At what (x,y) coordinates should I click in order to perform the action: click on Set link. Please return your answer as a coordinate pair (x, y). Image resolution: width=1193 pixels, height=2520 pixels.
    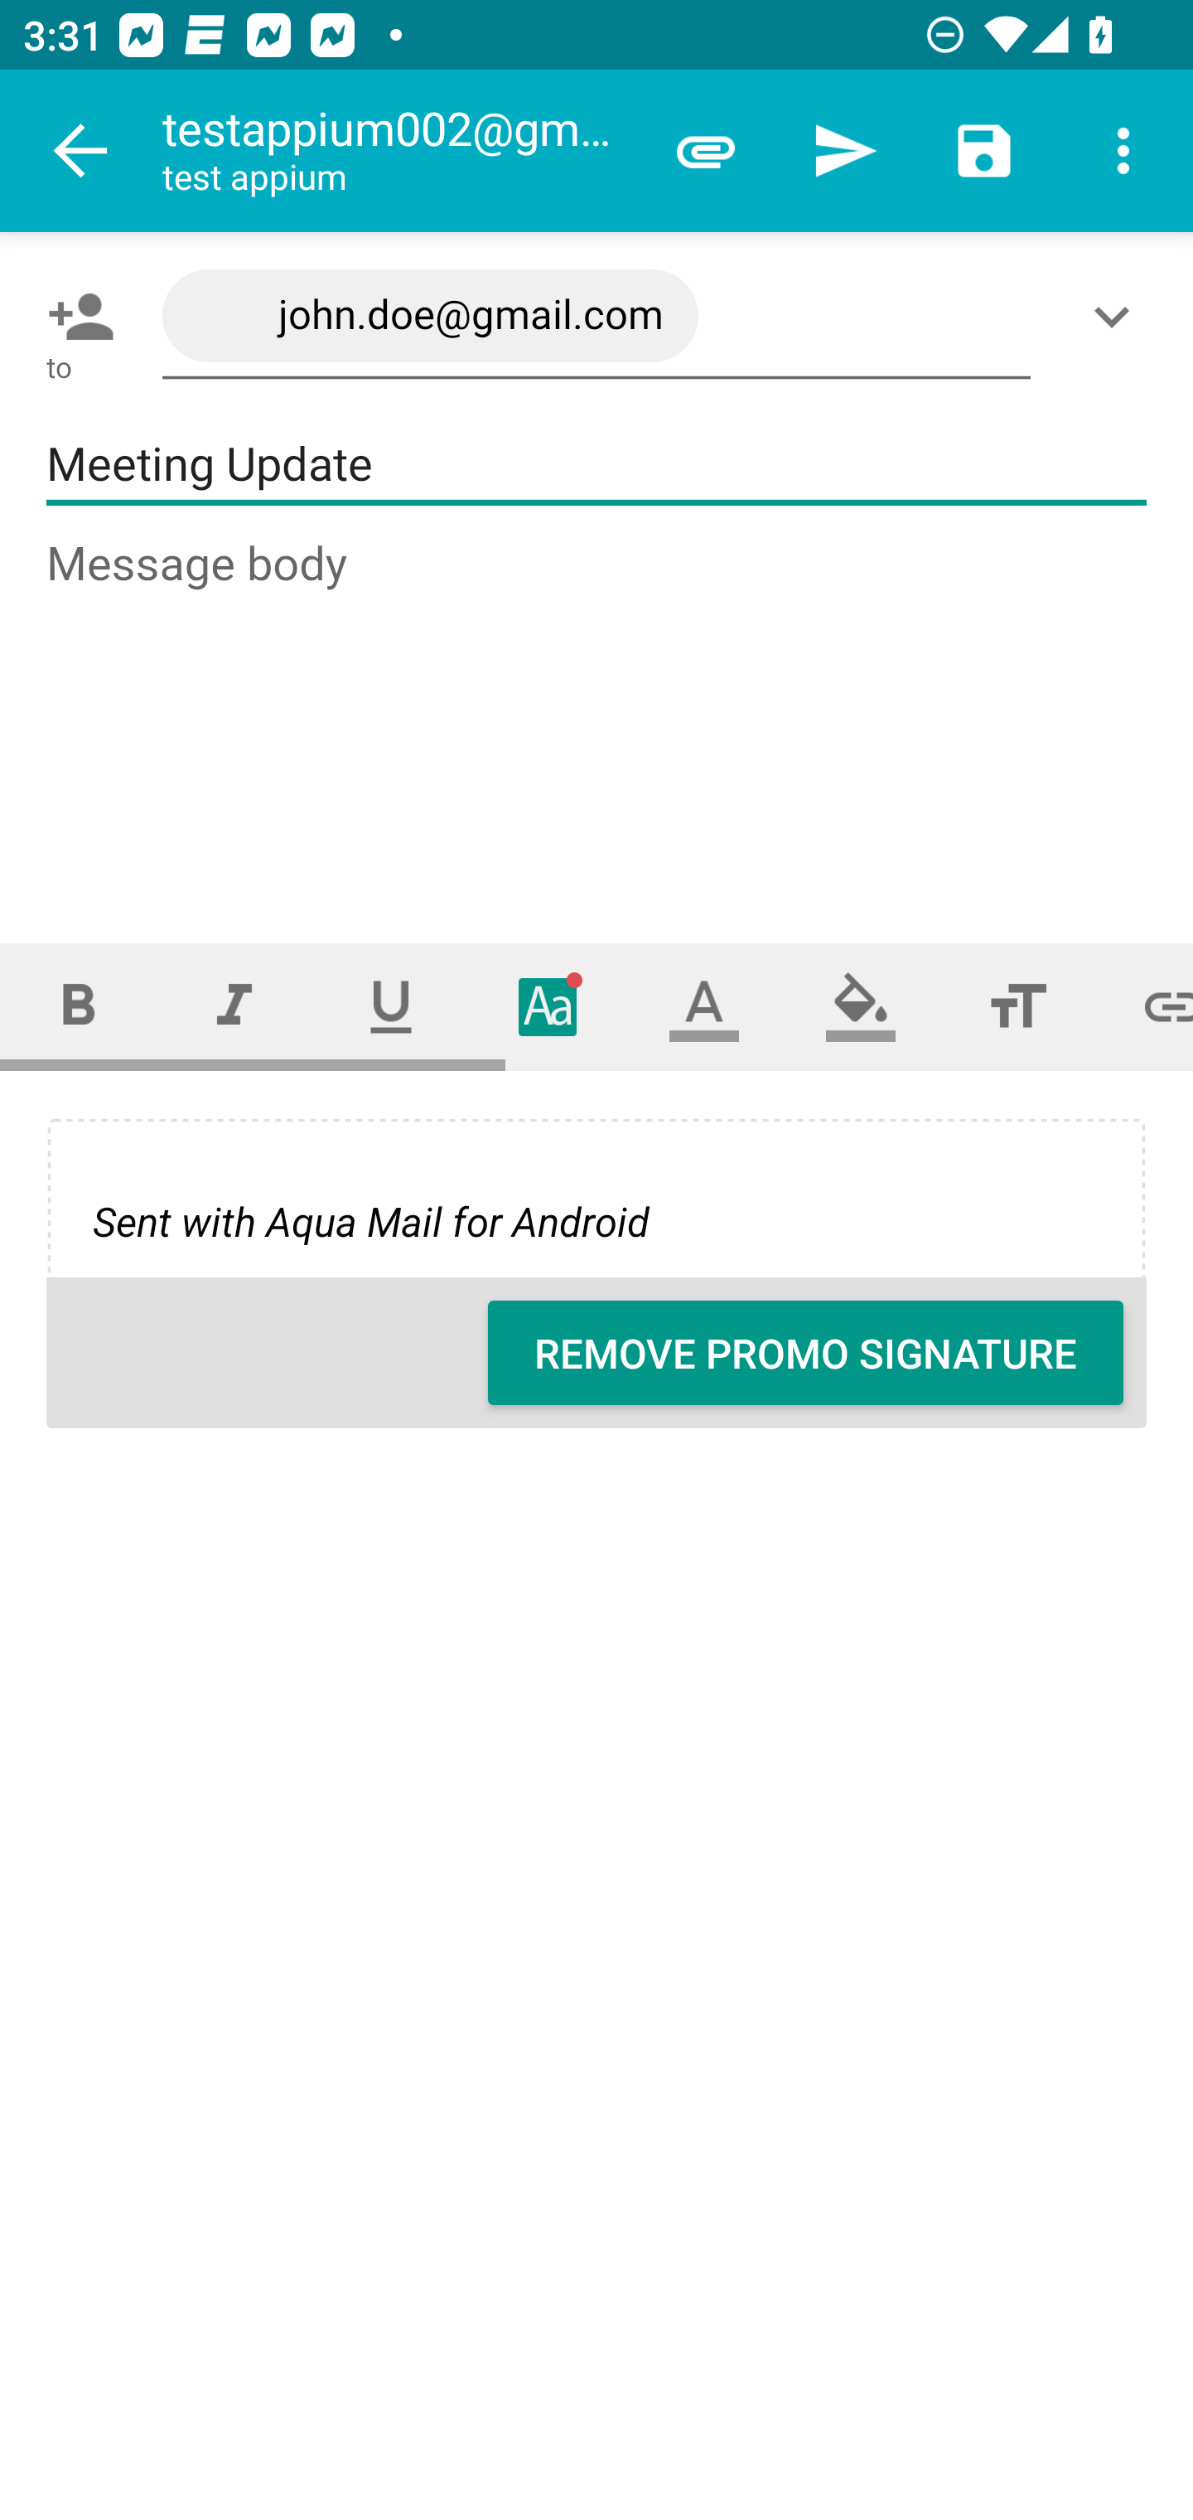
    Looking at the image, I should click on (1145, 1006).